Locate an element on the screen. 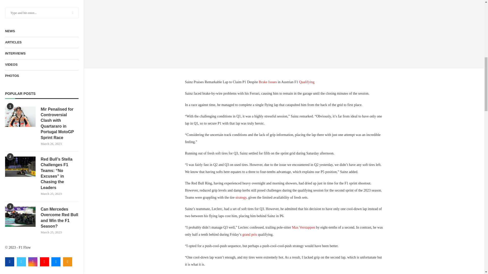 The image size is (488, 274). strategy is located at coordinates (241, 197).